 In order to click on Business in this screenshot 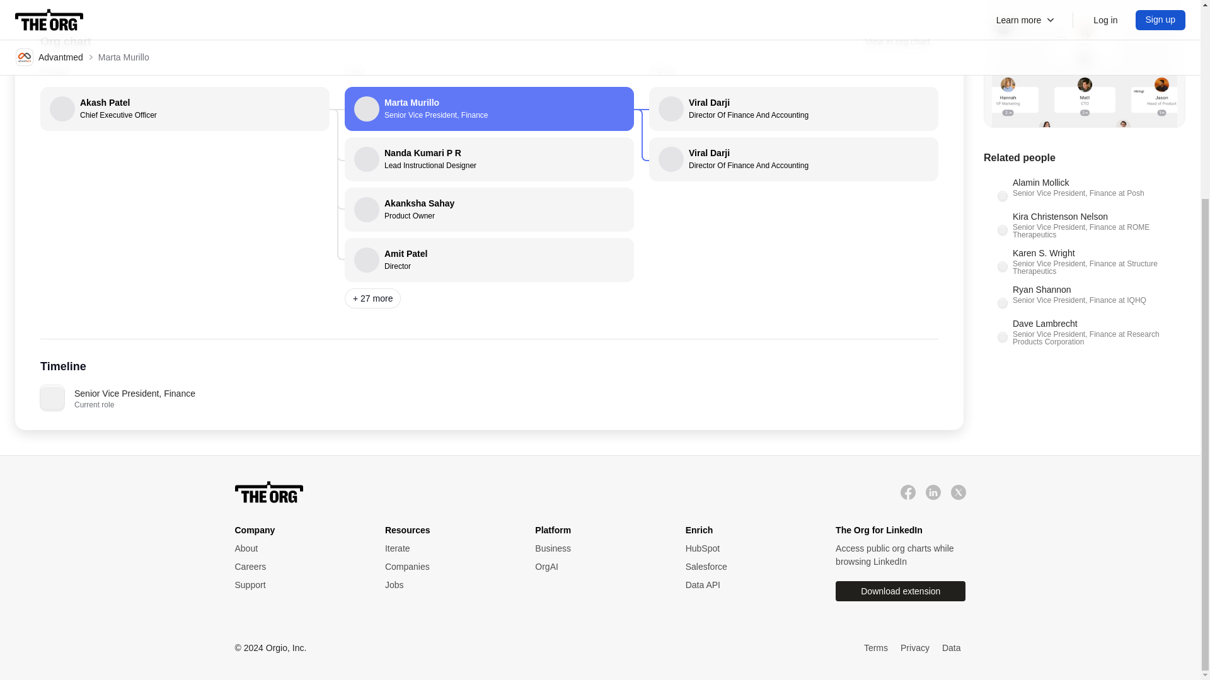, I will do `click(597, 548)`.